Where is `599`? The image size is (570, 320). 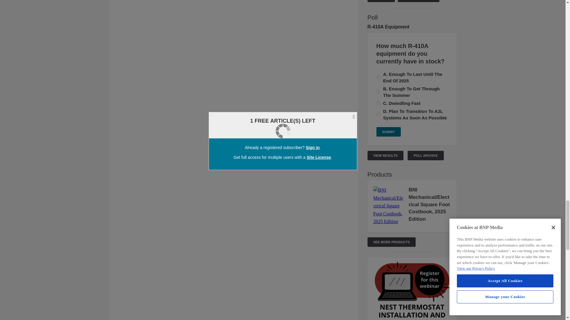 599 is located at coordinates (378, 114).